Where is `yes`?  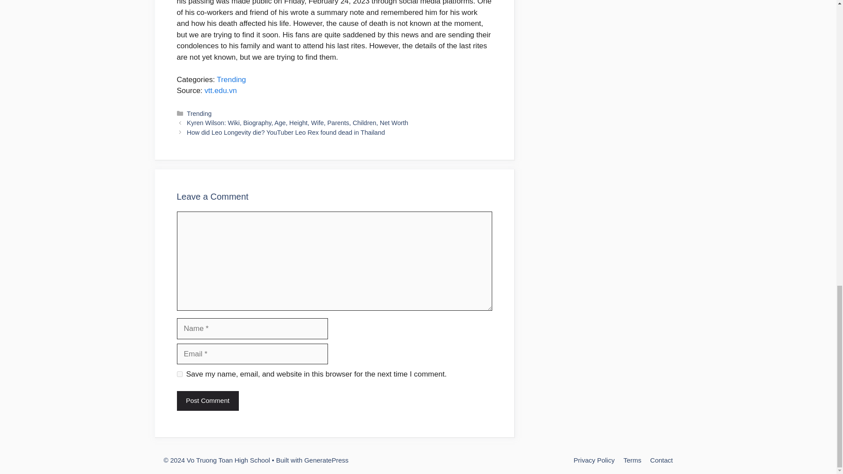
yes is located at coordinates (179, 374).